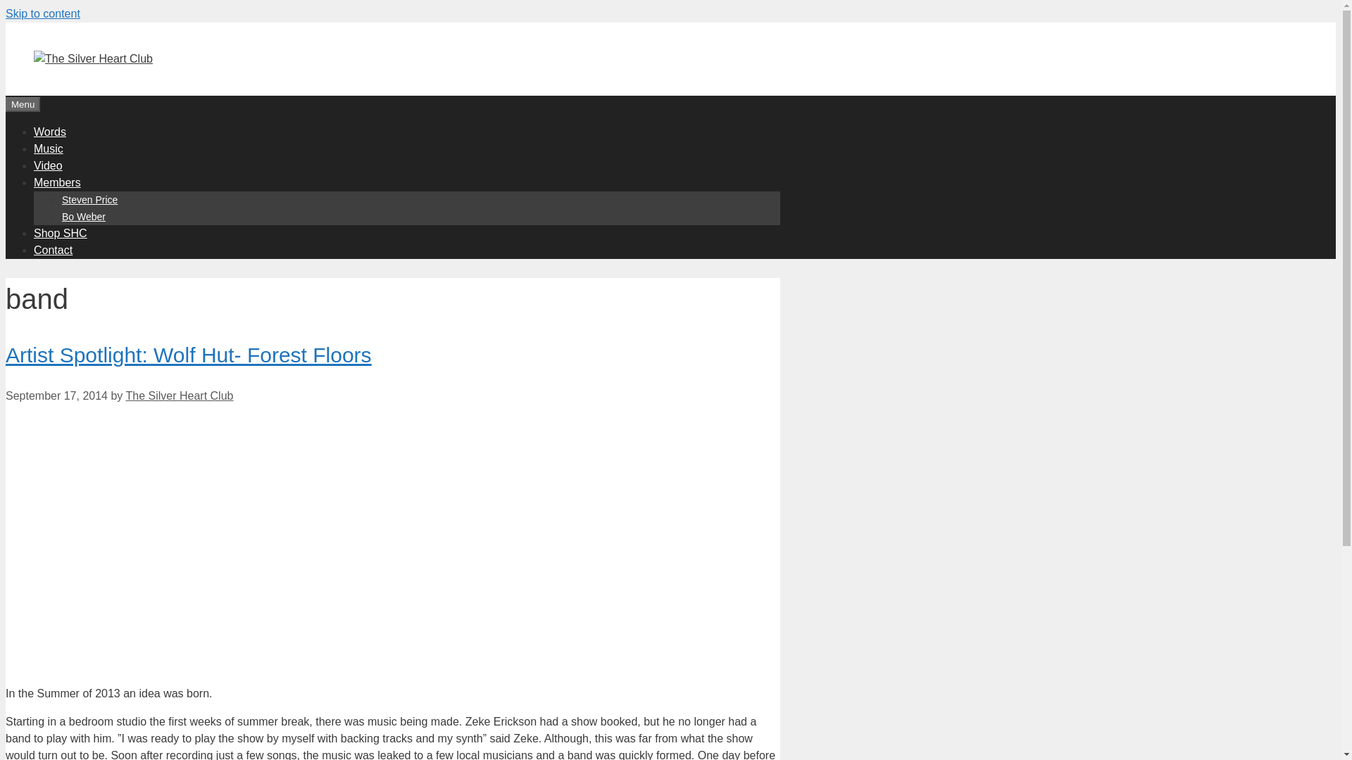 The height and width of the screenshot is (760, 1352). What do you see at coordinates (48, 165) in the screenshot?
I see `Video` at bounding box center [48, 165].